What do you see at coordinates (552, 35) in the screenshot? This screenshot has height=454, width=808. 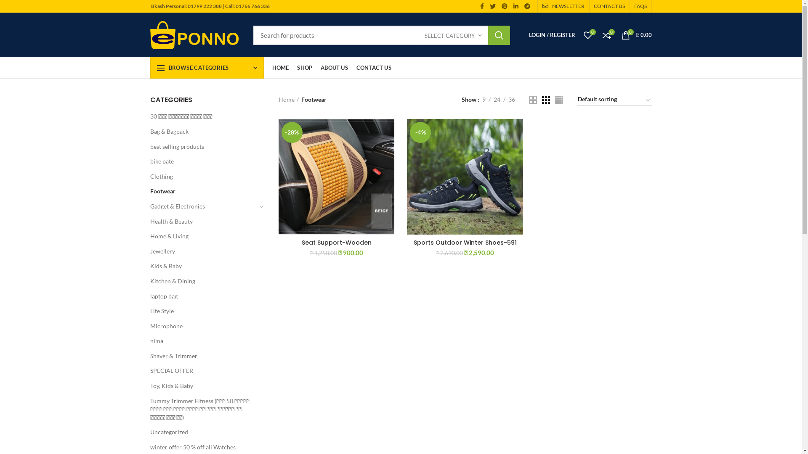 I see `LOGIN / REGISTER` at bounding box center [552, 35].